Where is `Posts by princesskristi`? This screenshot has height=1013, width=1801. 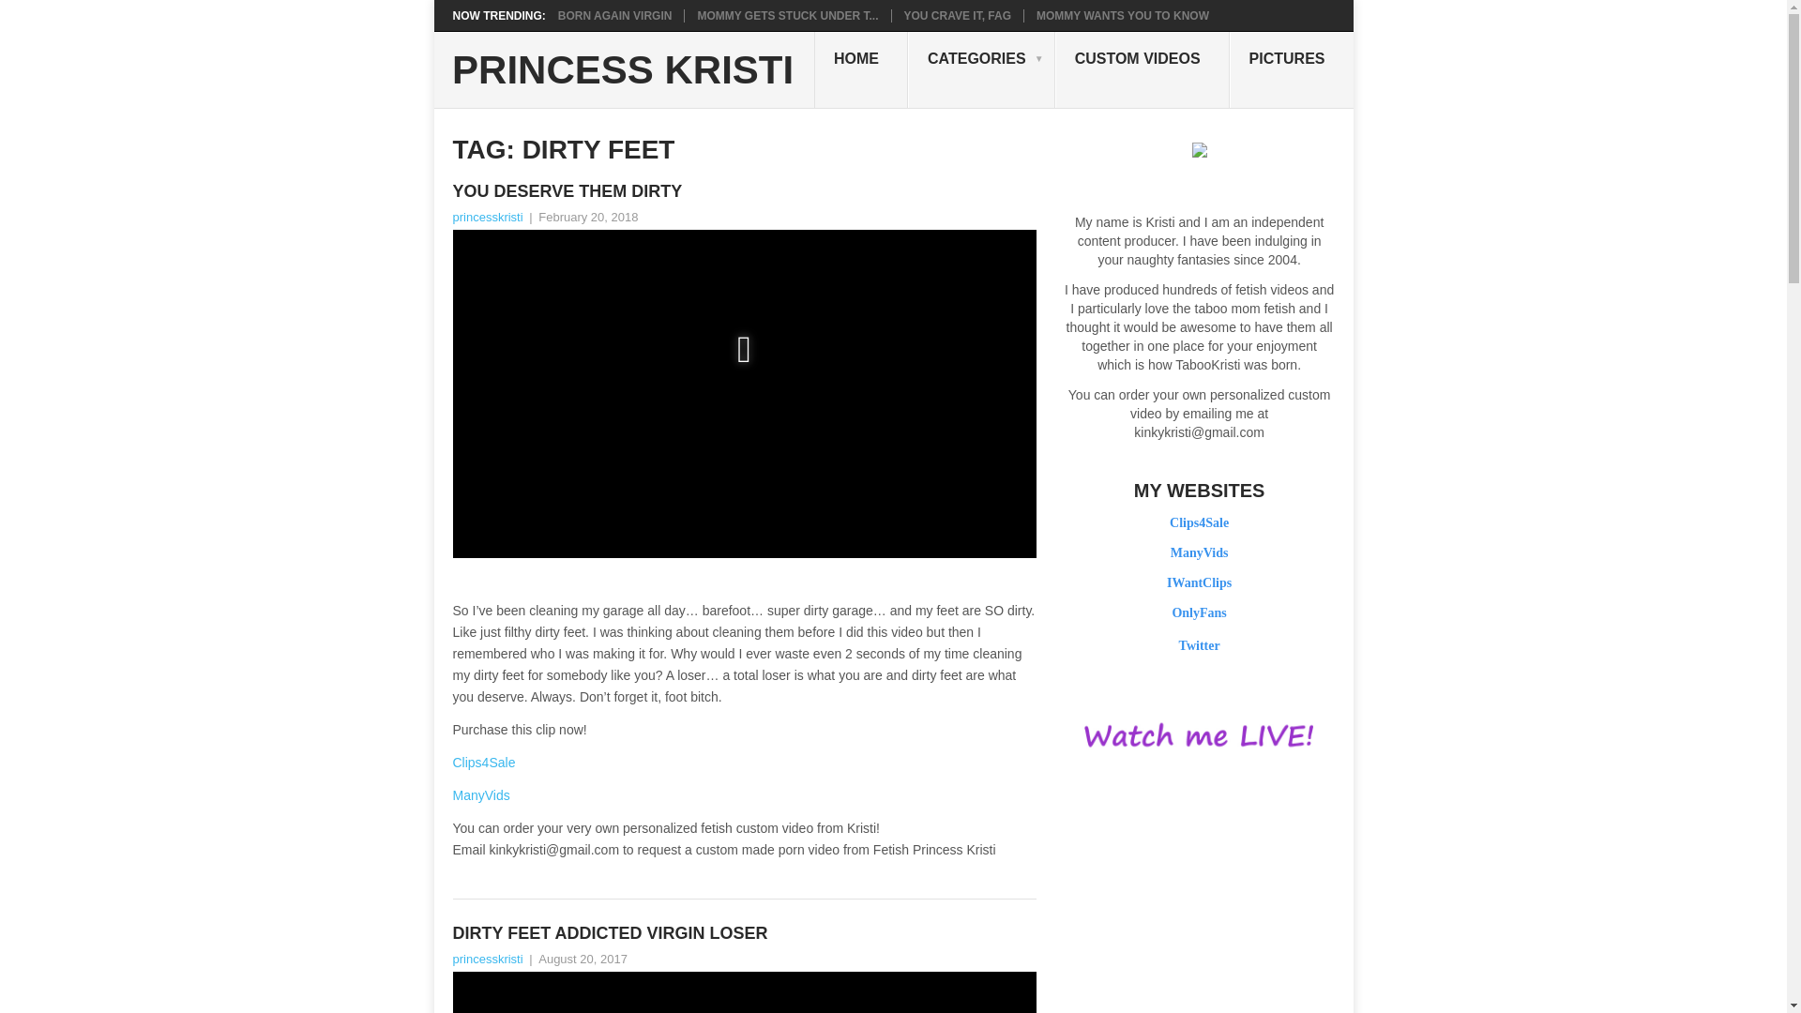 Posts by princesskristi is located at coordinates (486, 216).